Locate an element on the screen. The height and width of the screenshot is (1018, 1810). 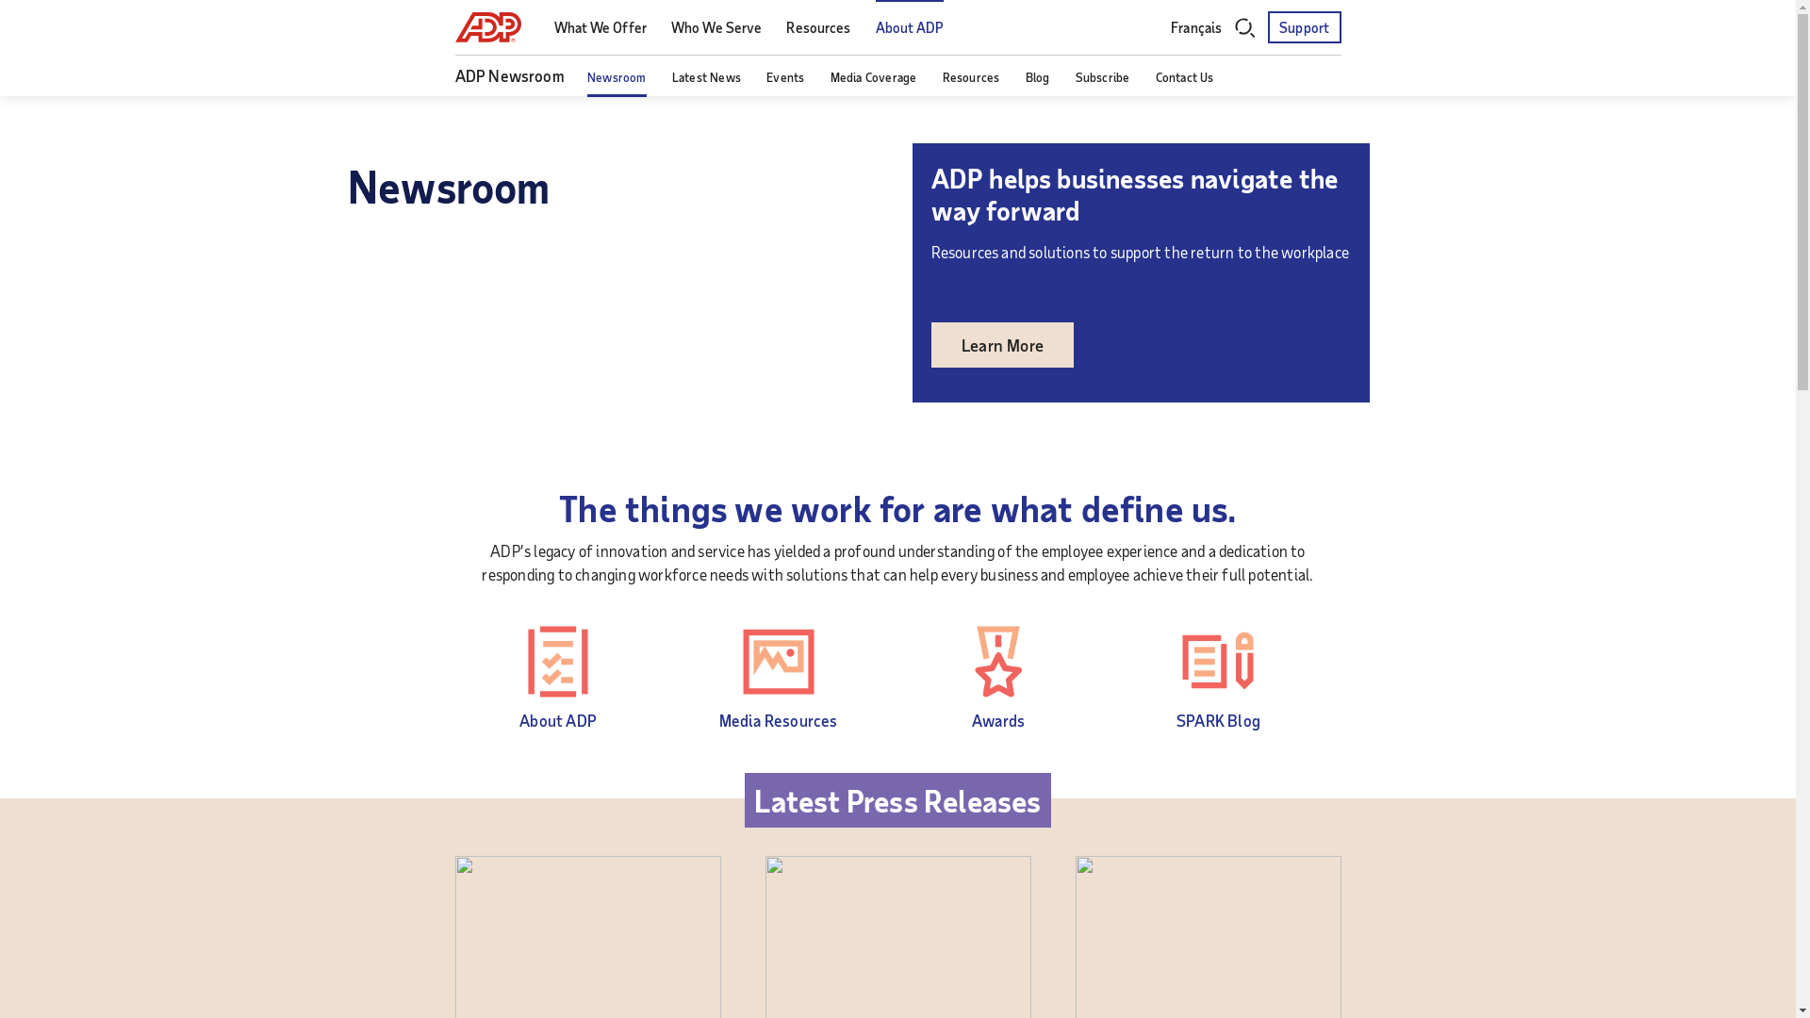
Awards is located at coordinates (998, 720).